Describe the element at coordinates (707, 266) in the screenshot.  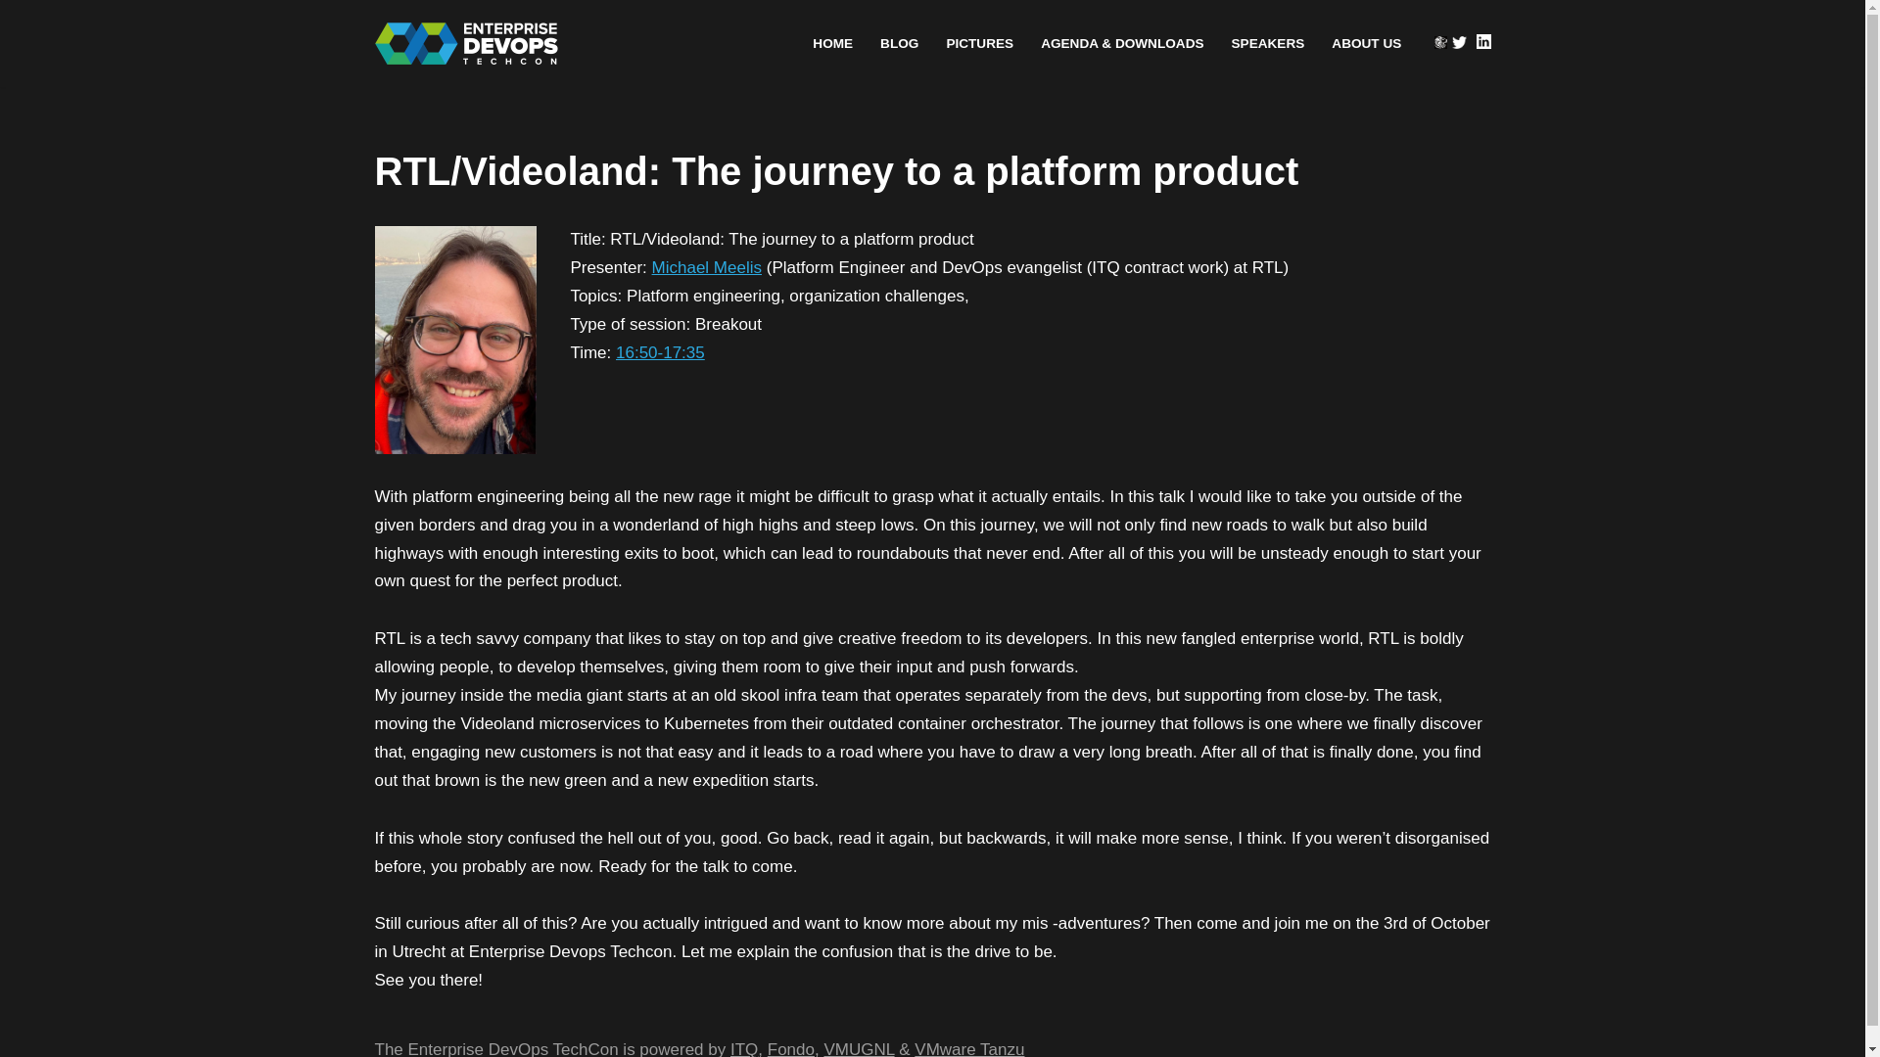
I see `Michael Meelis` at that location.